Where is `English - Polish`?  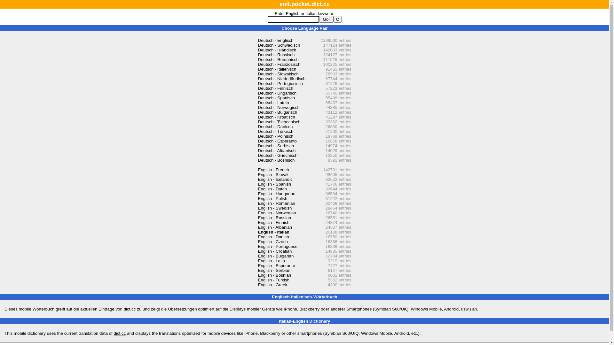 English - Polish is located at coordinates (272, 199).